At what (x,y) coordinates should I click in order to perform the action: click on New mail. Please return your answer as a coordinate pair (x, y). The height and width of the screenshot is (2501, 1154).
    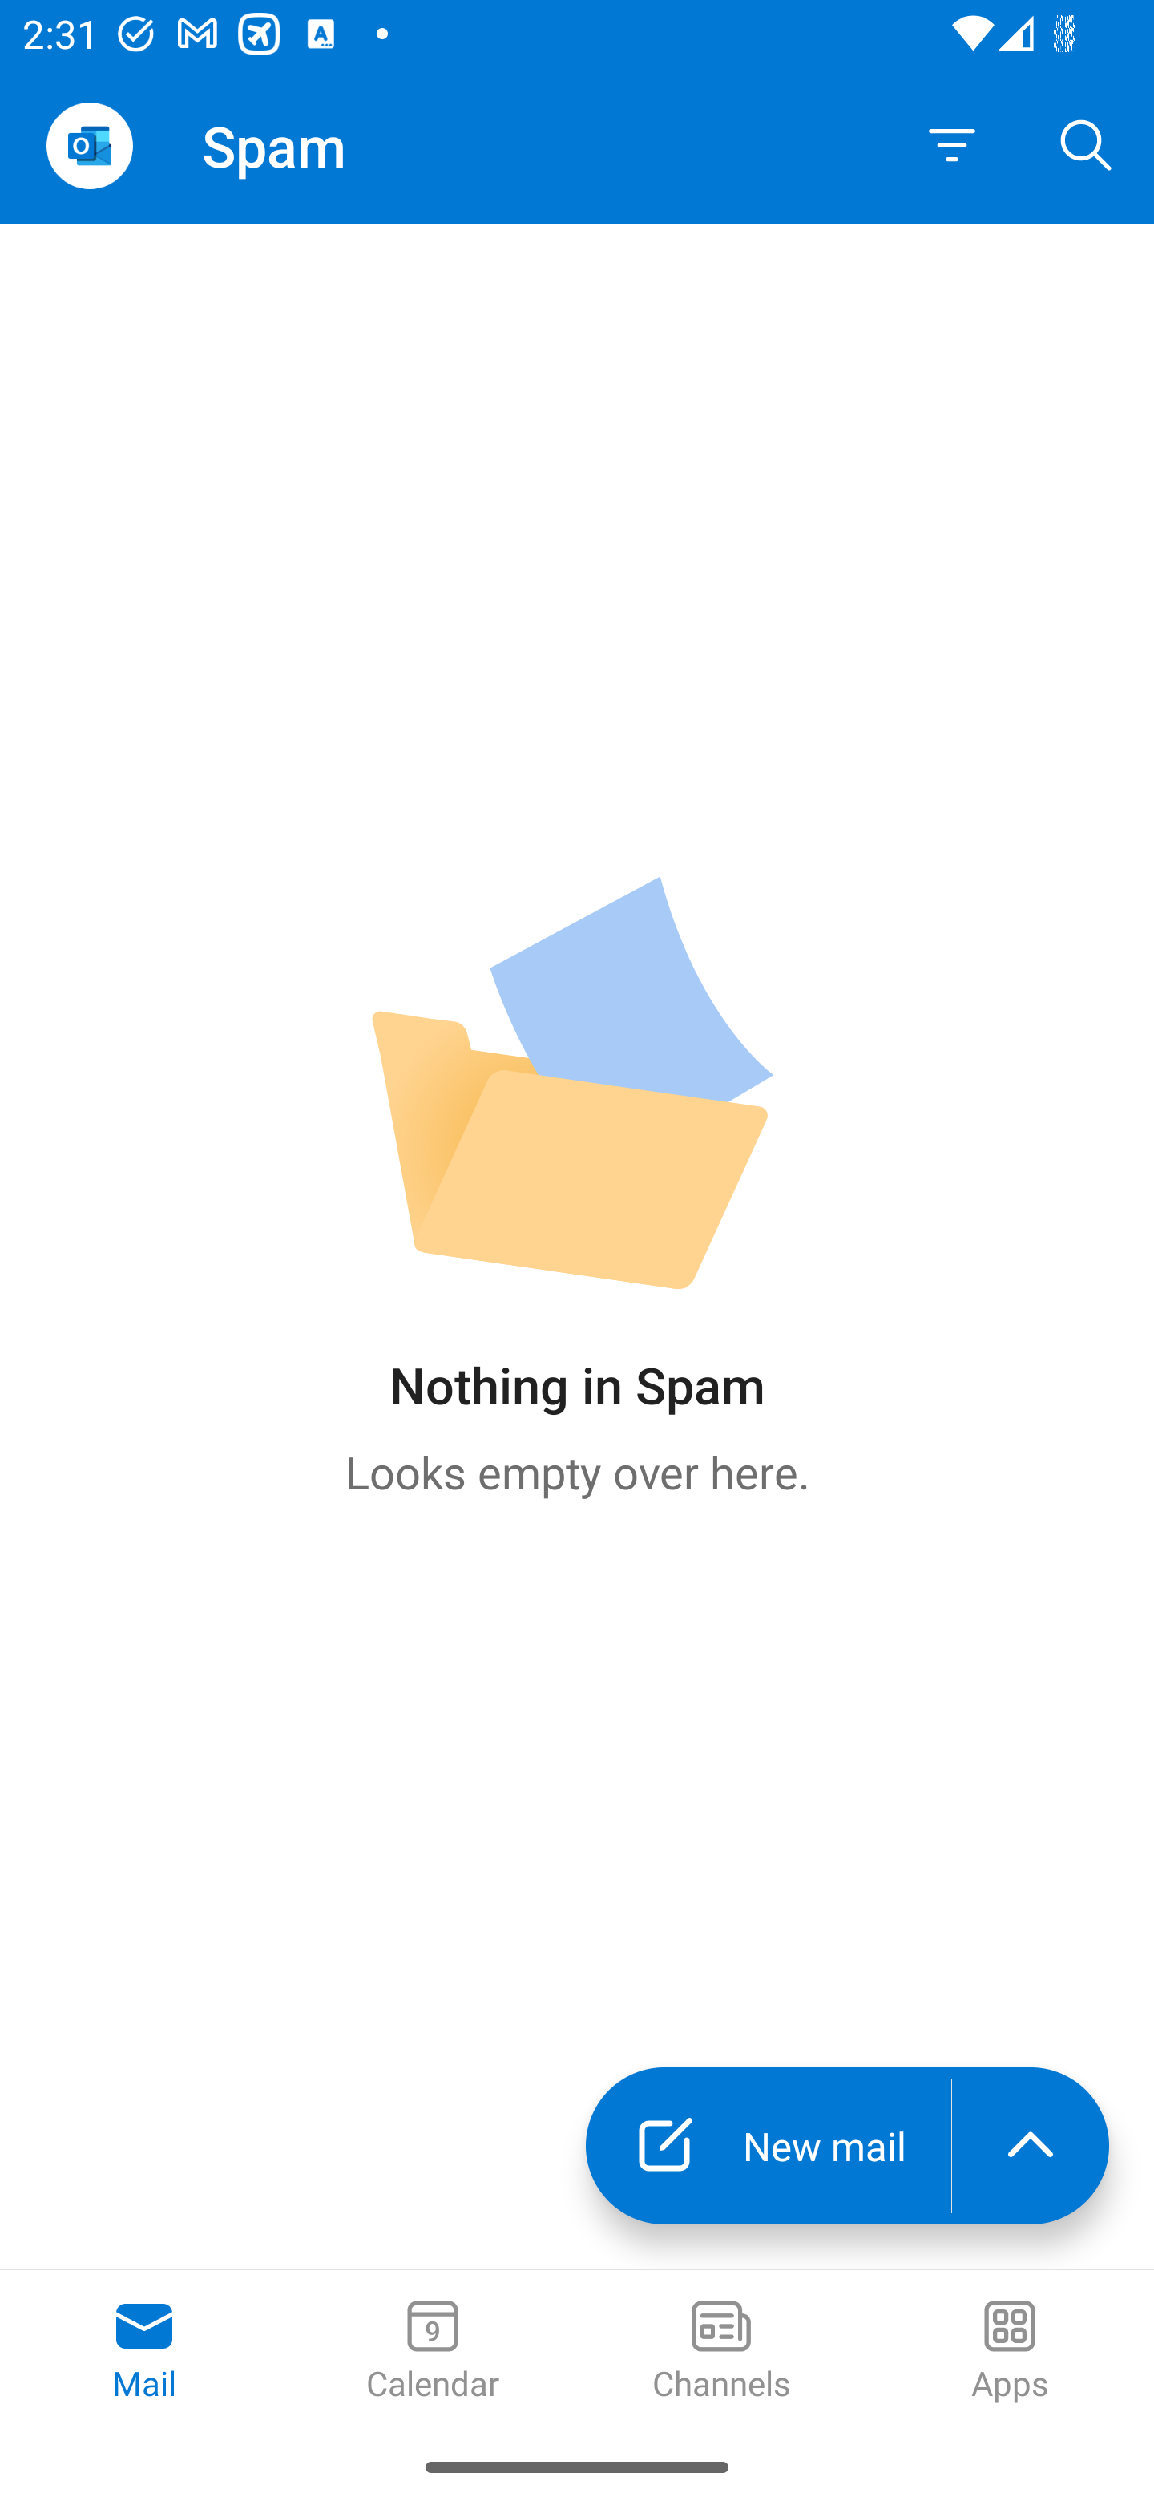
    Looking at the image, I should click on (768, 2145).